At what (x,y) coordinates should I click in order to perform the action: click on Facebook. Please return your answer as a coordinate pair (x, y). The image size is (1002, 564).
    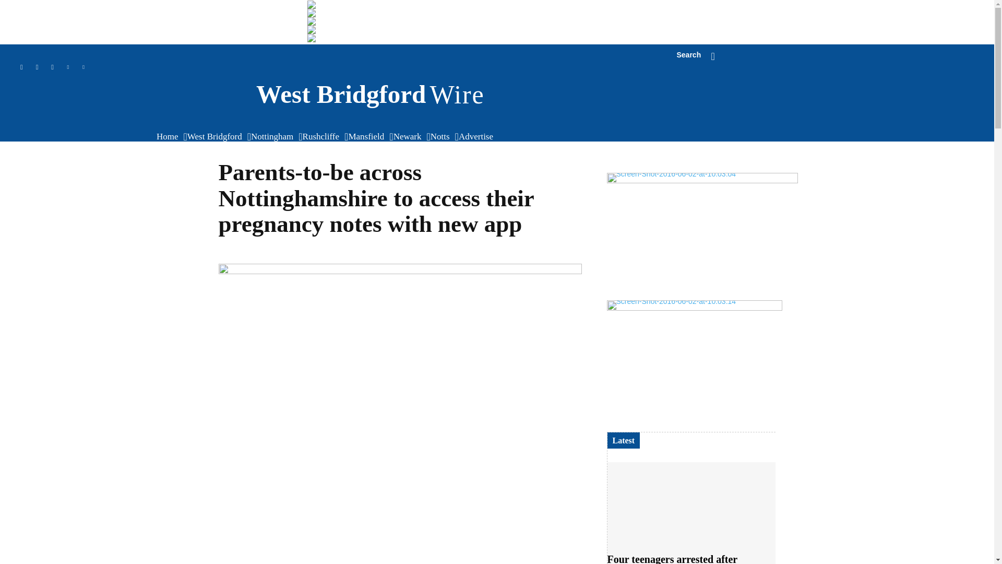
    Looking at the image, I should click on (52, 67).